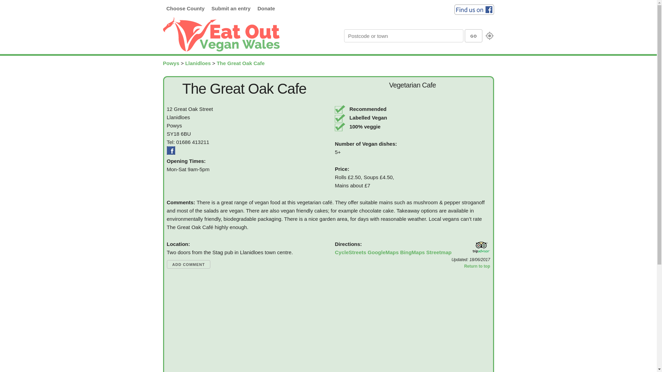 This screenshot has width=662, height=372. What do you see at coordinates (240, 63) in the screenshot?
I see `The Great Oak Cafe` at bounding box center [240, 63].